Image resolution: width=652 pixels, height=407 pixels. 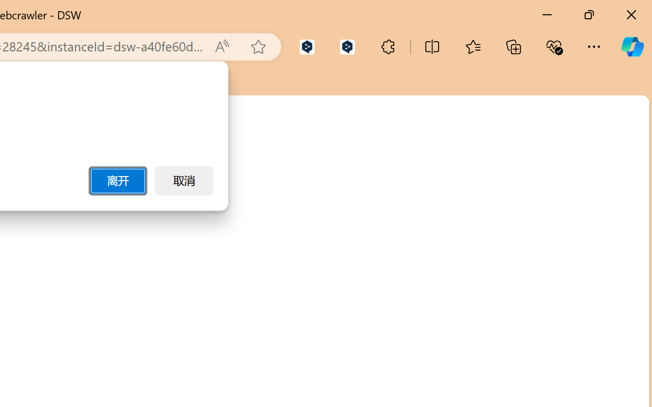 What do you see at coordinates (541, 314) in the screenshot?
I see `Azerbaijani` at bounding box center [541, 314].